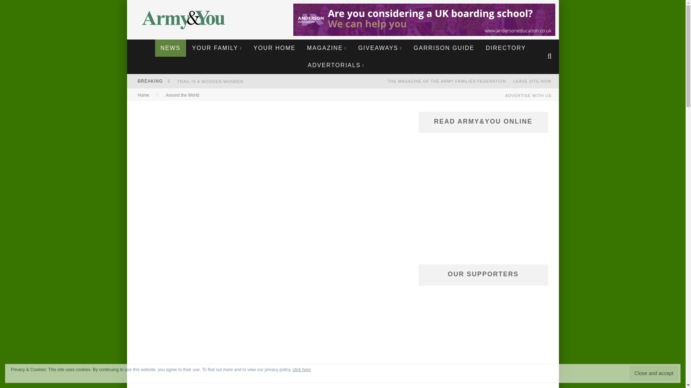 The image size is (691, 388). I want to click on Close and accept, so click(654, 373).